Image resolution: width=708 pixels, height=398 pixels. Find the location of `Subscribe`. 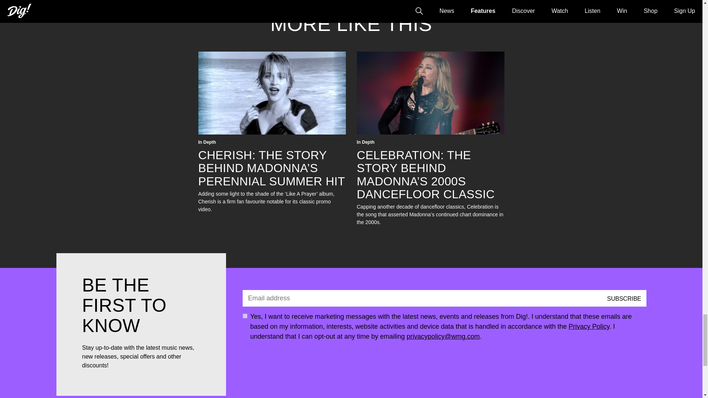

Subscribe is located at coordinates (624, 298).